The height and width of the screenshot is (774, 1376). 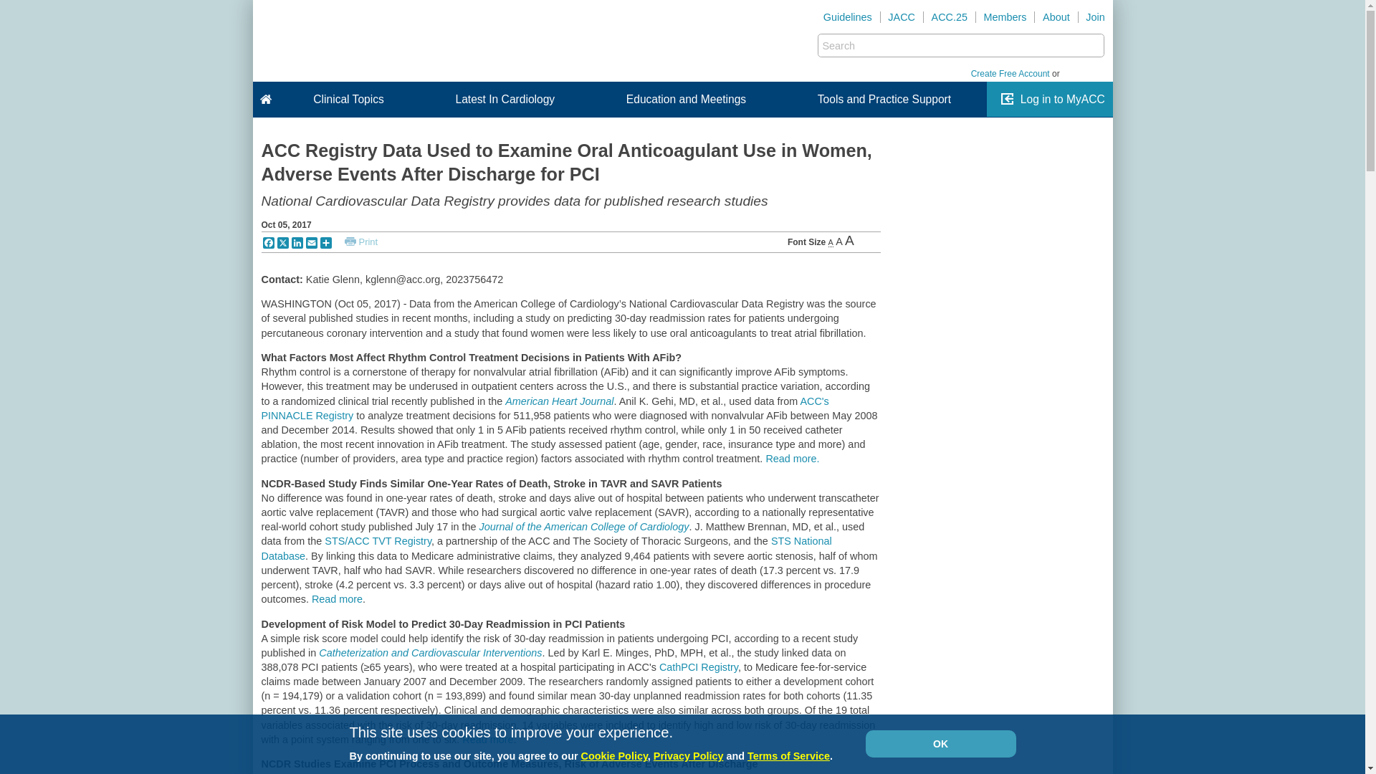 I want to click on Members, so click(x=1005, y=17).